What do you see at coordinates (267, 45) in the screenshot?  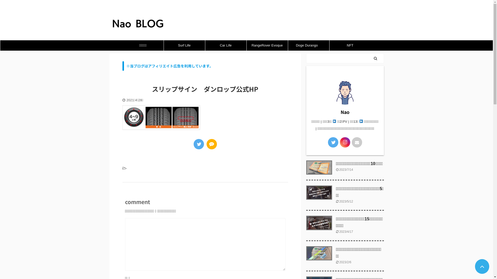 I see `RangeRover Evoque` at bounding box center [267, 45].